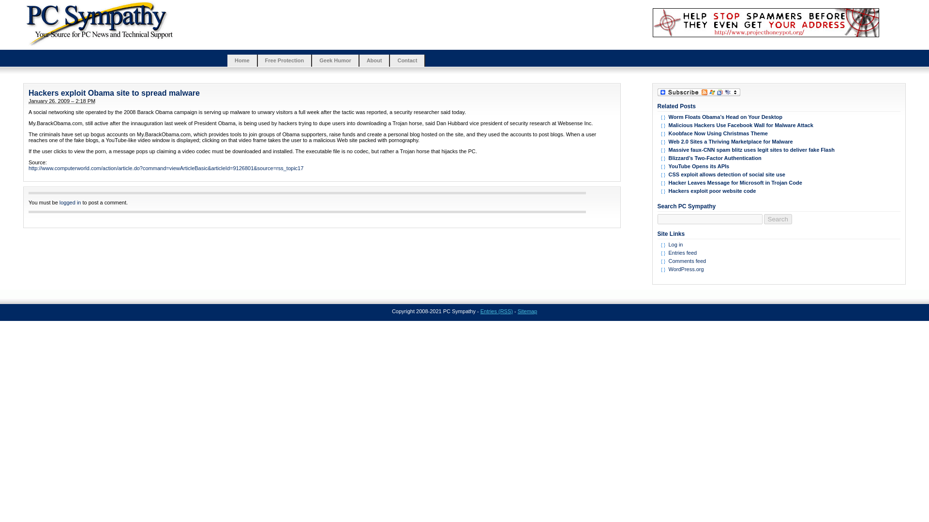 The image size is (929, 522). Describe the element at coordinates (687, 261) in the screenshot. I see `Comments feed` at that location.